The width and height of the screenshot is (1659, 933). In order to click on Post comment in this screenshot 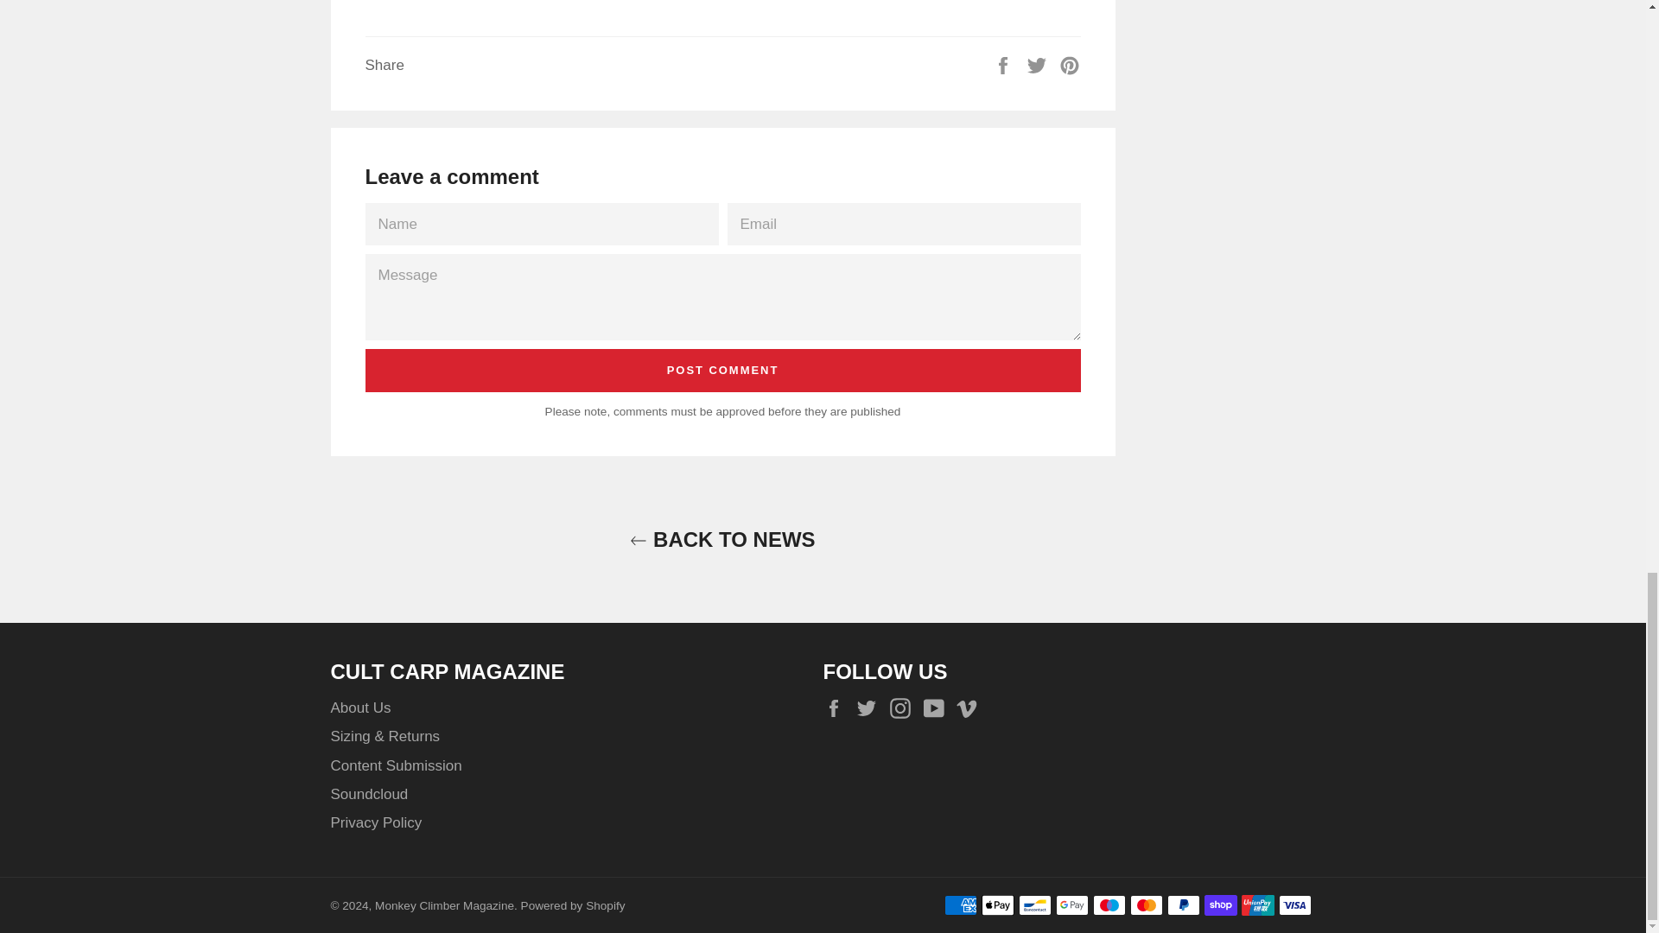, I will do `click(722, 370)`.